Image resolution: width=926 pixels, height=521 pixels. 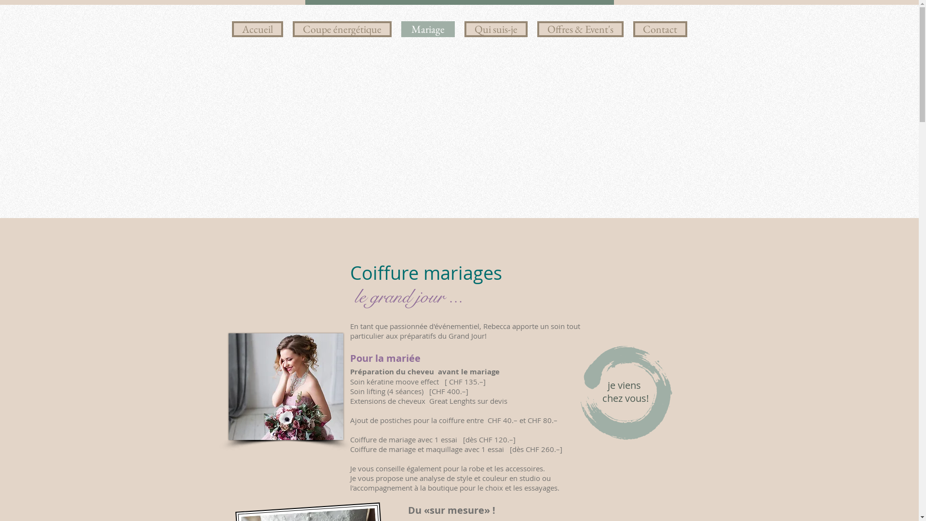 What do you see at coordinates (257, 29) in the screenshot?
I see `Accueil` at bounding box center [257, 29].